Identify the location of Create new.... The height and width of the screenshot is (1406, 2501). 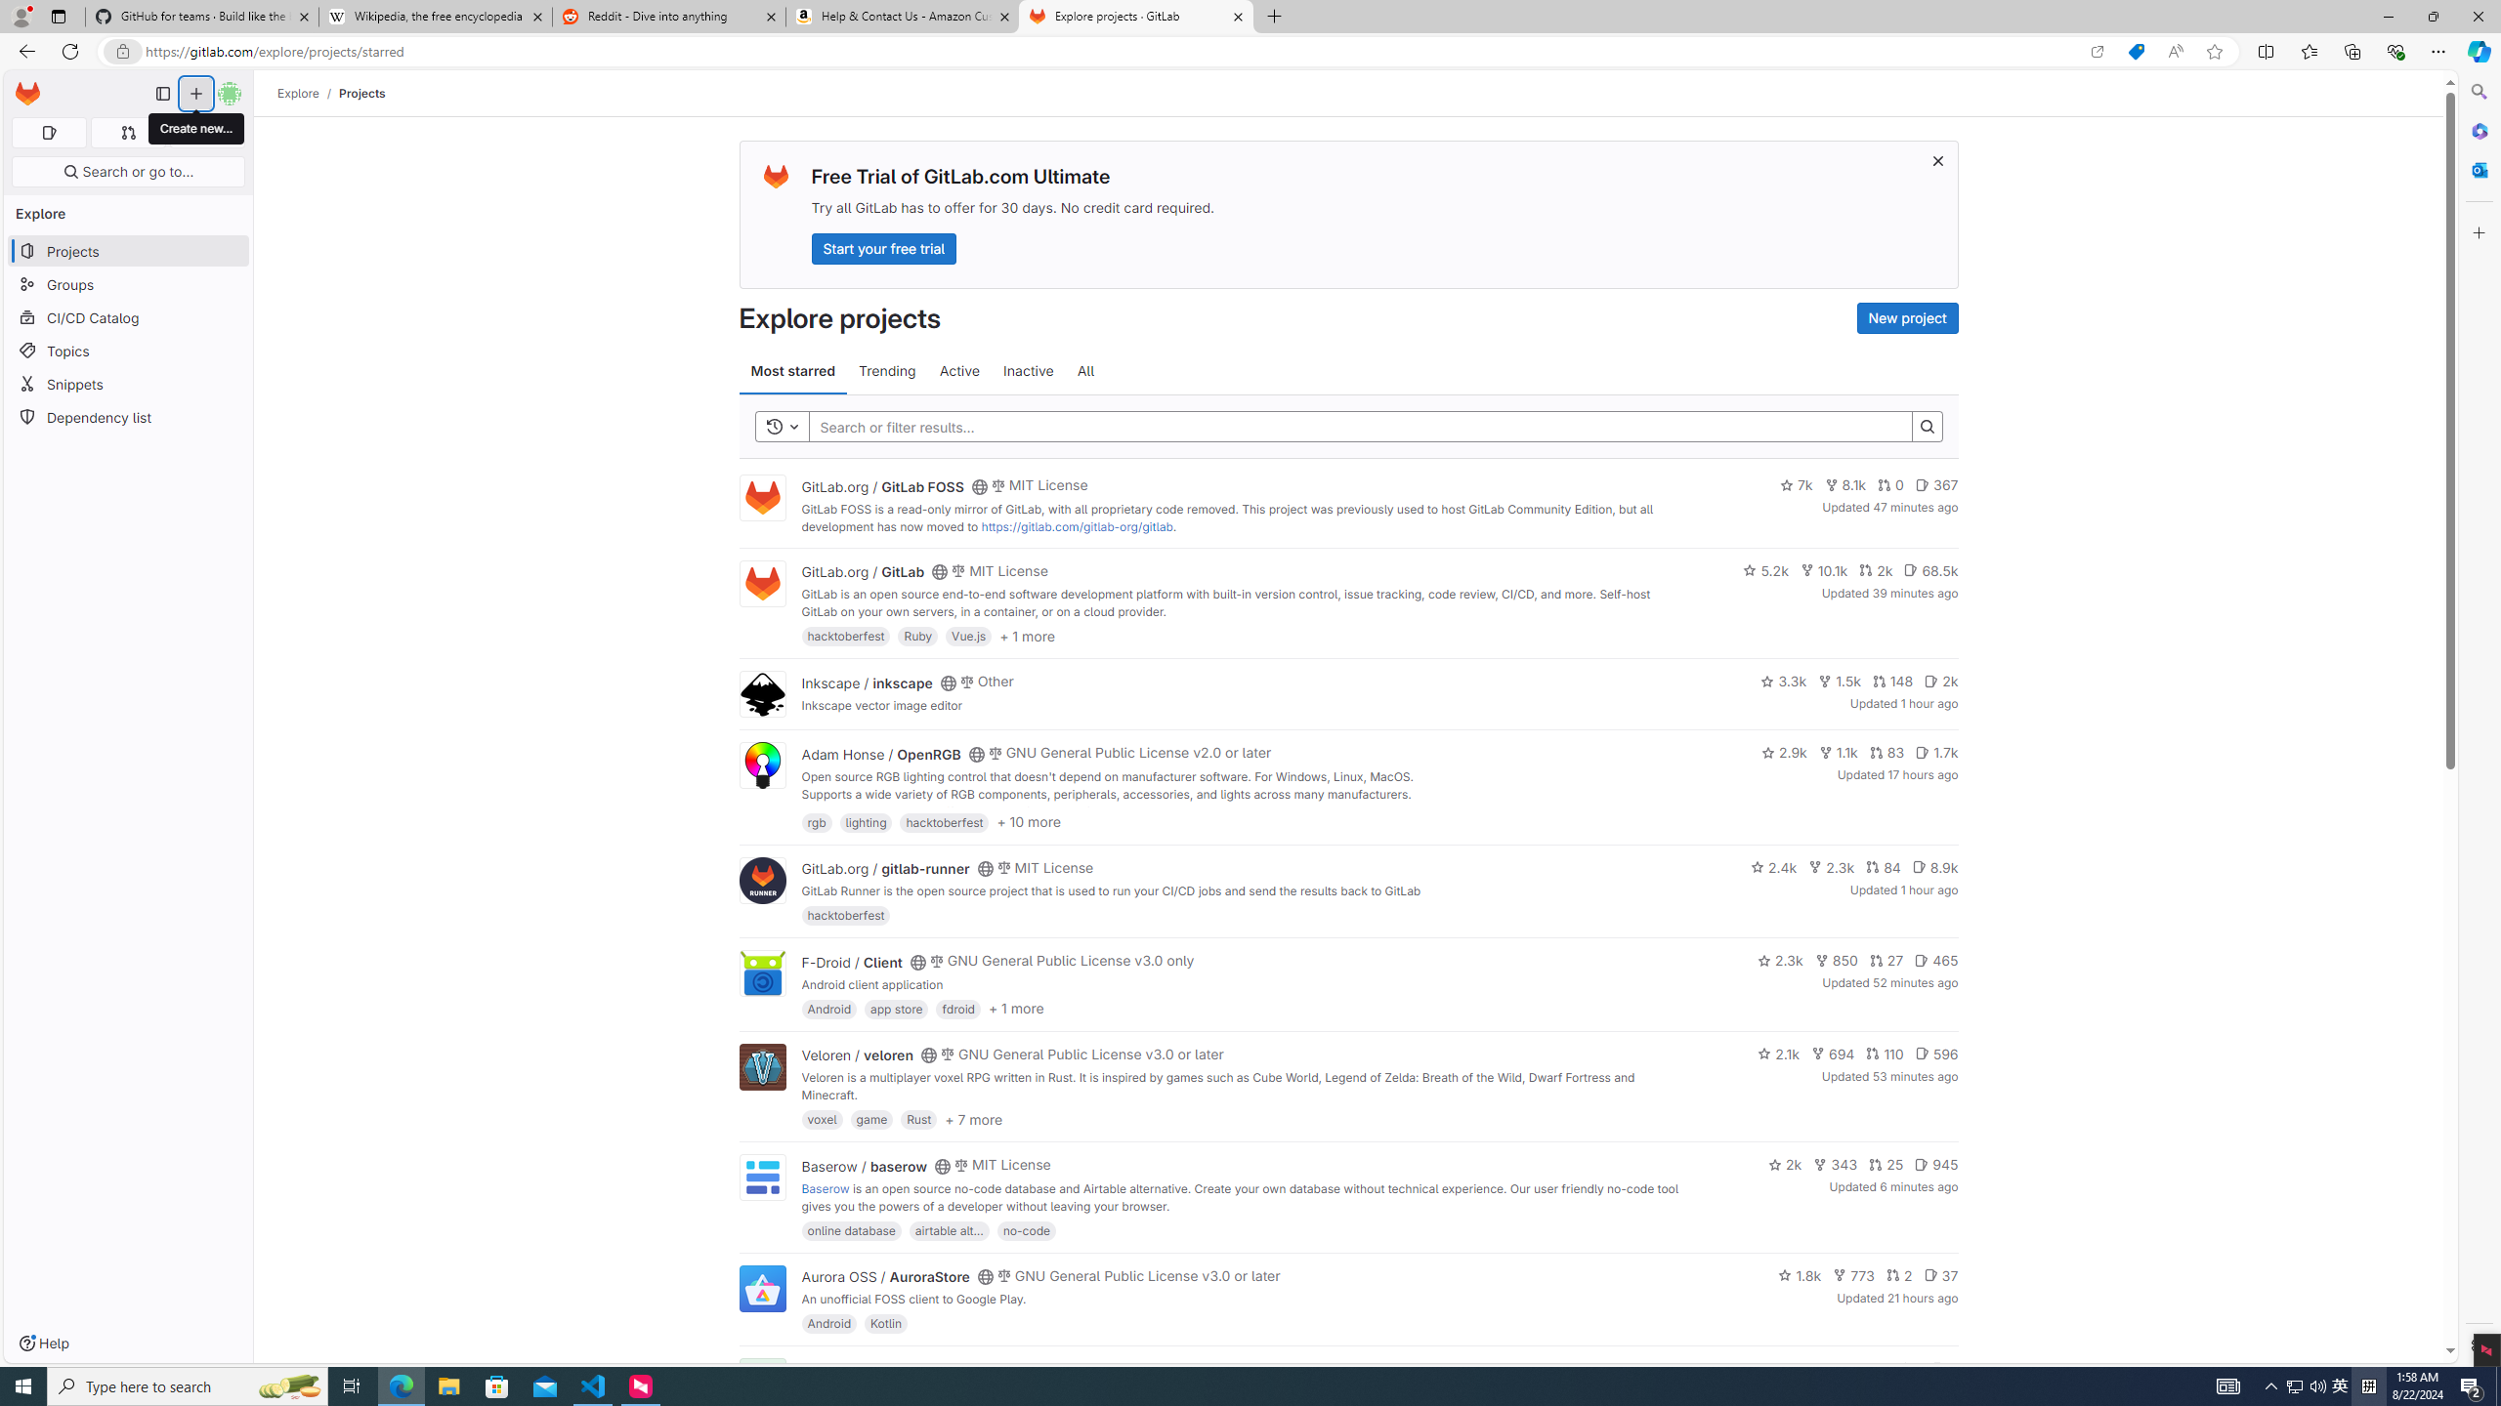
(197, 129).